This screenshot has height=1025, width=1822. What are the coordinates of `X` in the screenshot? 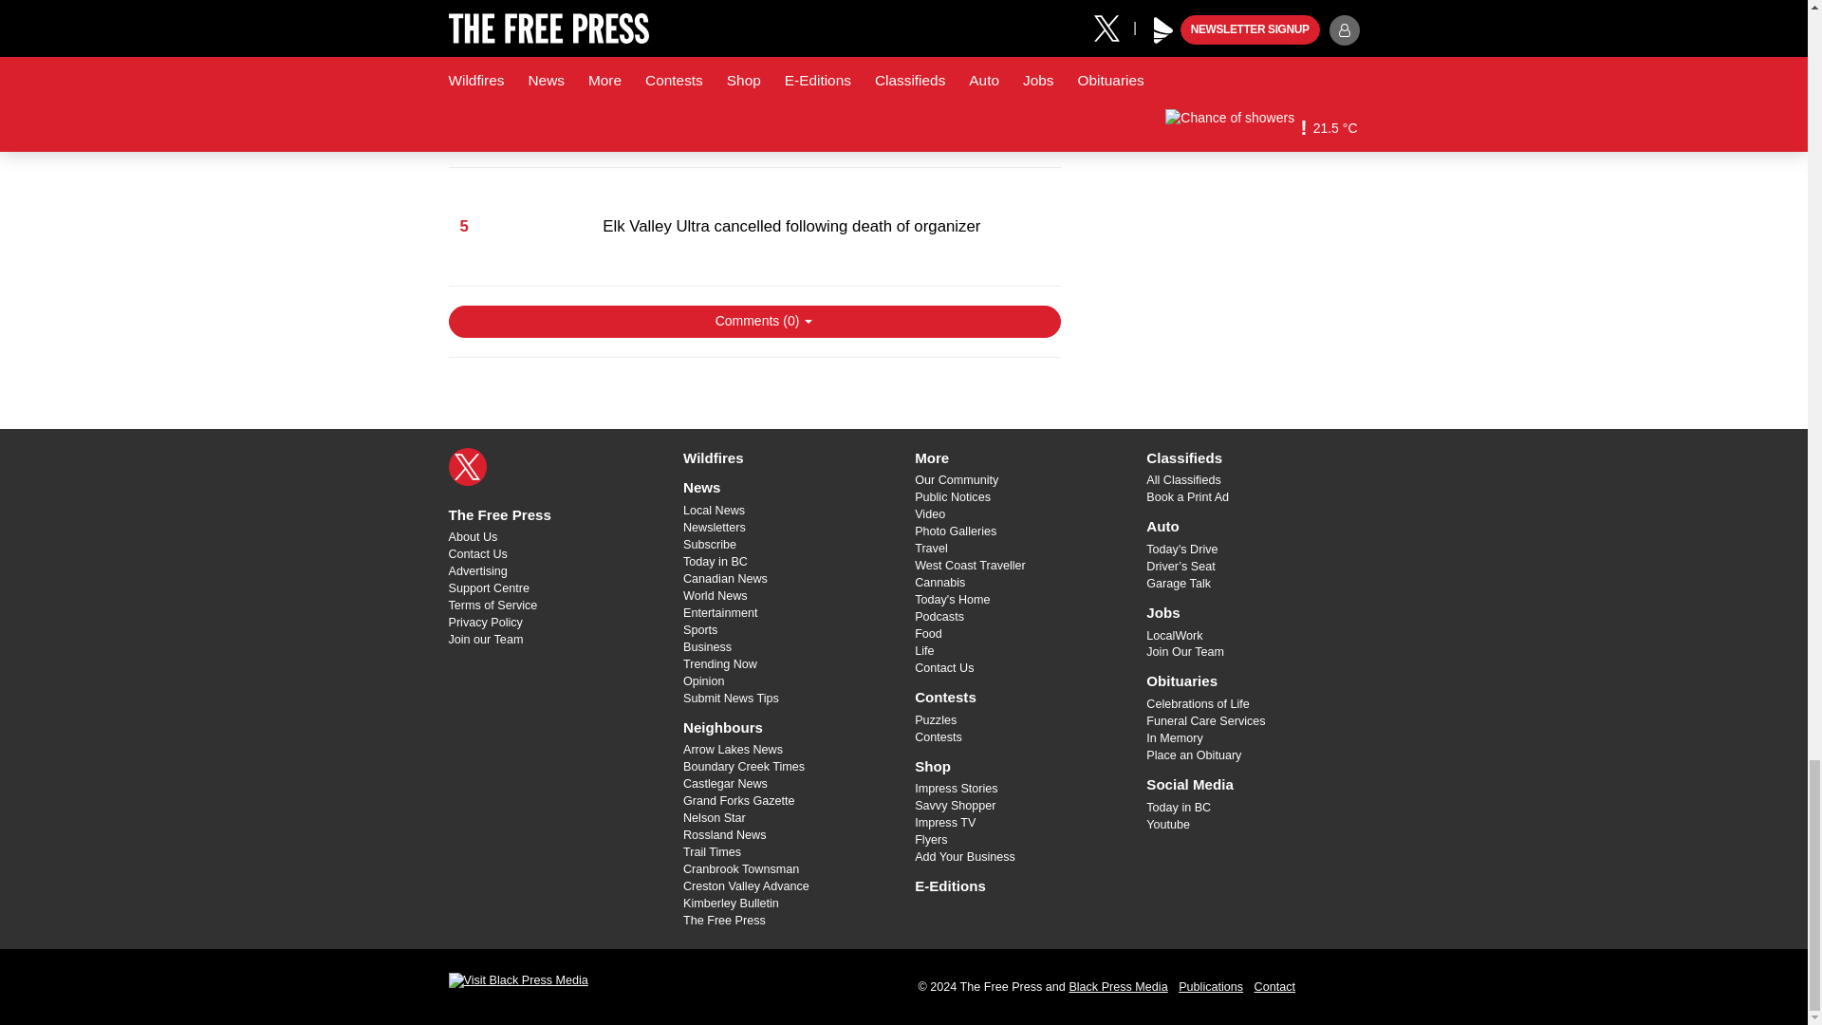 It's located at (467, 466).